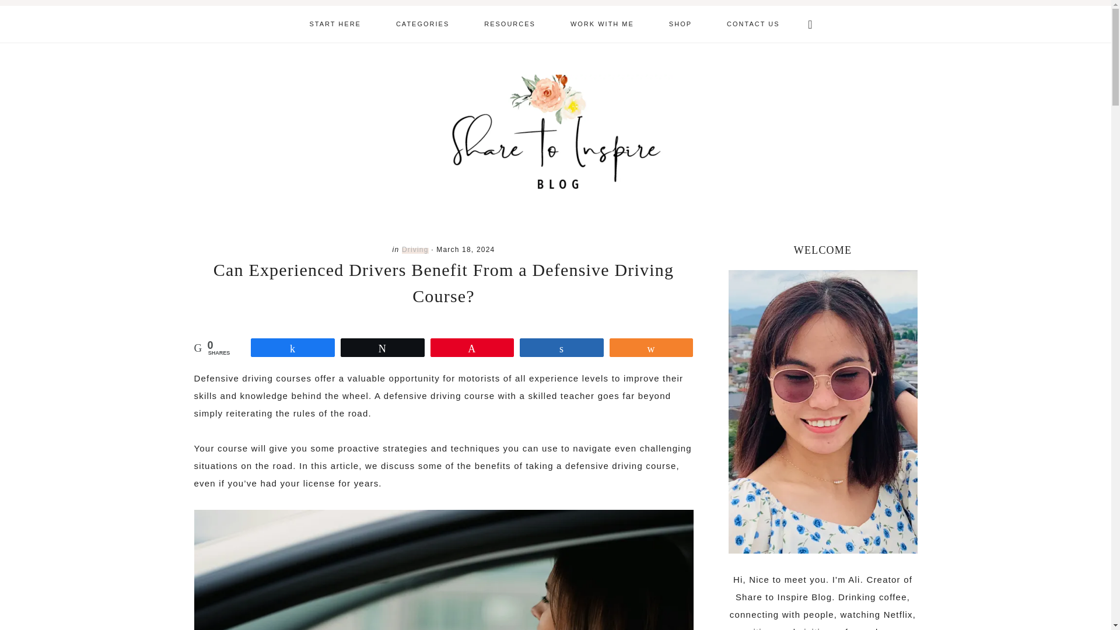  What do you see at coordinates (602, 24) in the screenshot?
I see `WORK WITH ME` at bounding box center [602, 24].